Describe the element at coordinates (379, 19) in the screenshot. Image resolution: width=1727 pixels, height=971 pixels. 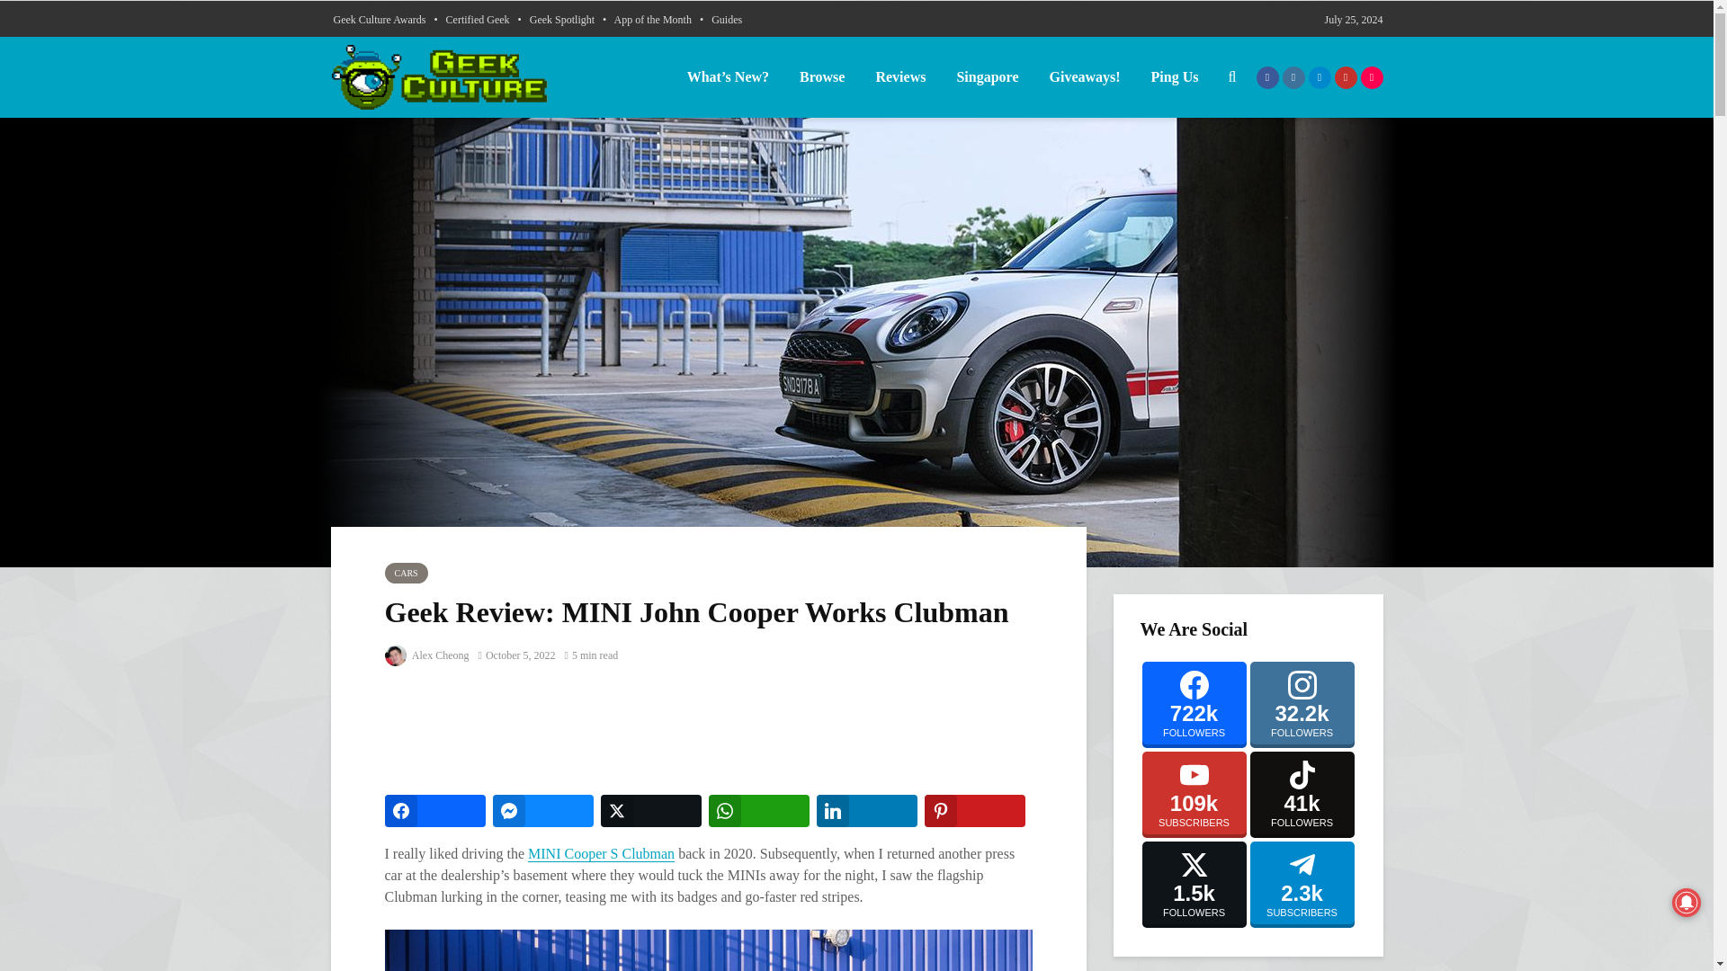
I see `Geek Culture Awards` at that location.